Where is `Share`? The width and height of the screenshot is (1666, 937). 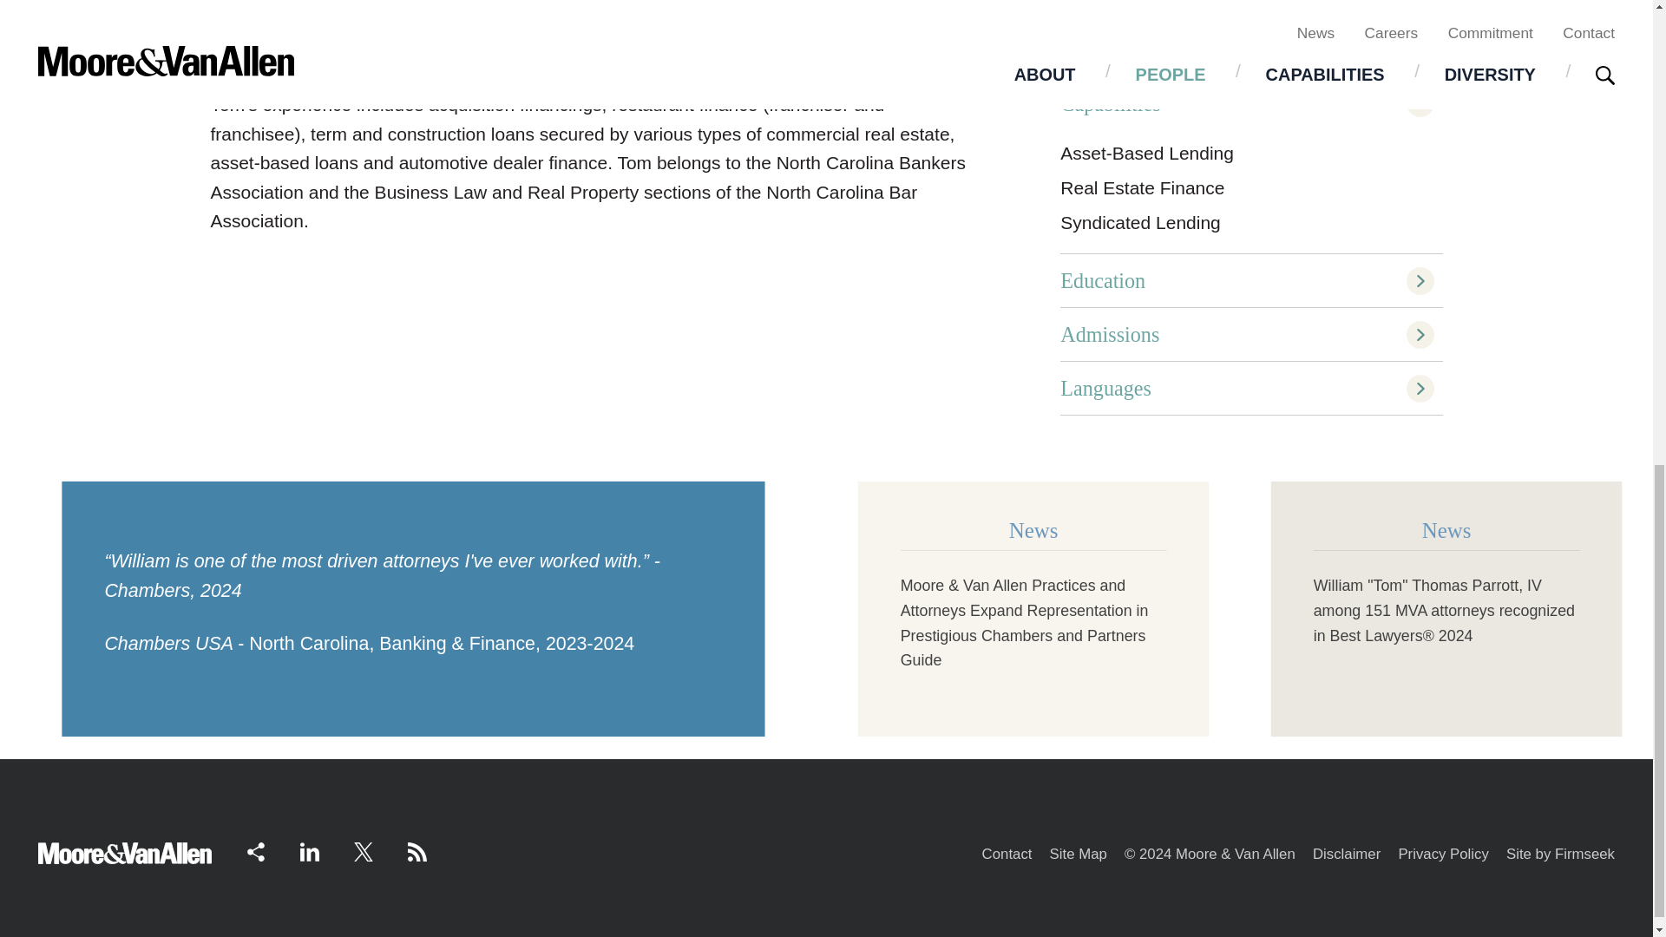 Share is located at coordinates (255, 851).